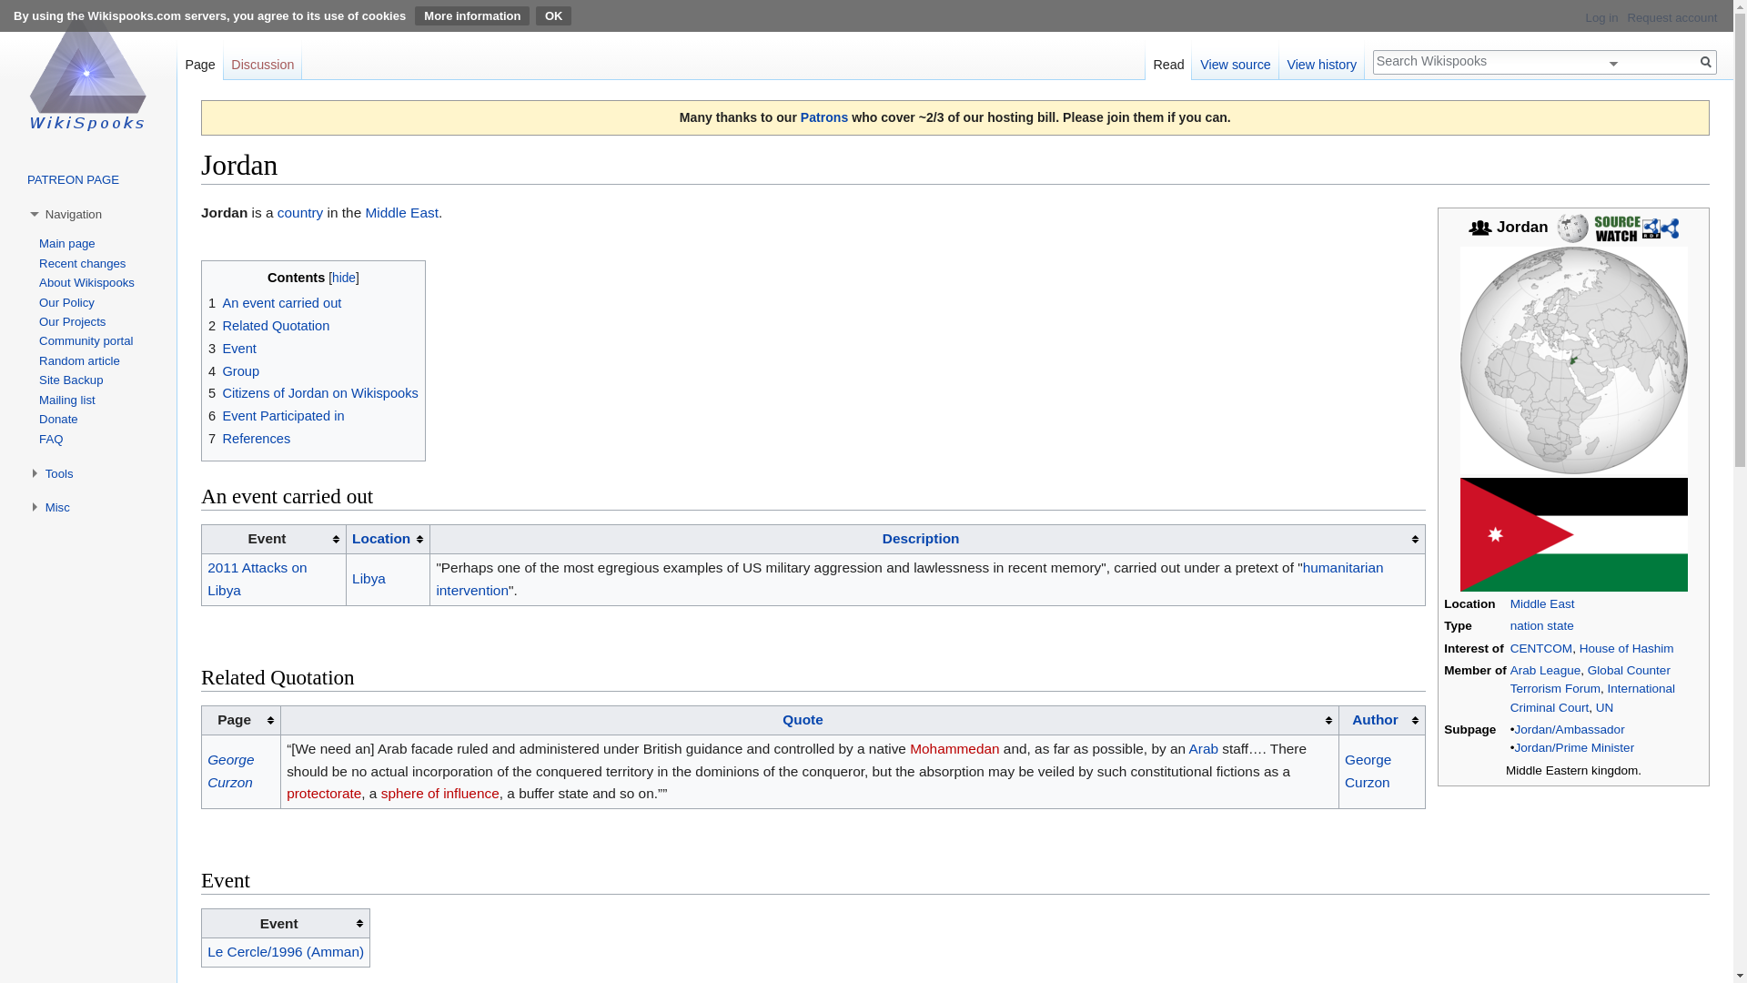 The height and width of the screenshot is (983, 1747). What do you see at coordinates (471, 15) in the screenshot?
I see `More information` at bounding box center [471, 15].